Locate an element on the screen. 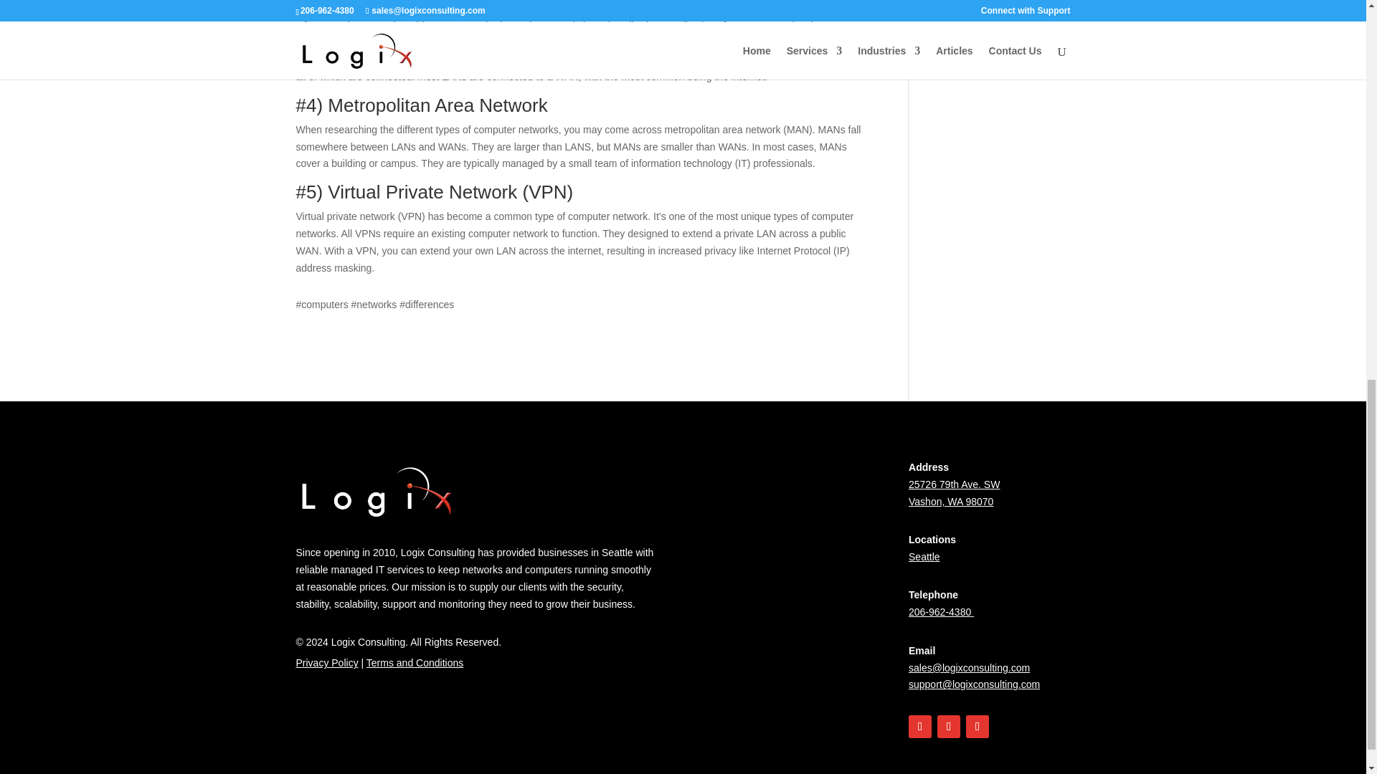 This screenshot has width=1377, height=774. Follow on Facebook is located at coordinates (920, 727).